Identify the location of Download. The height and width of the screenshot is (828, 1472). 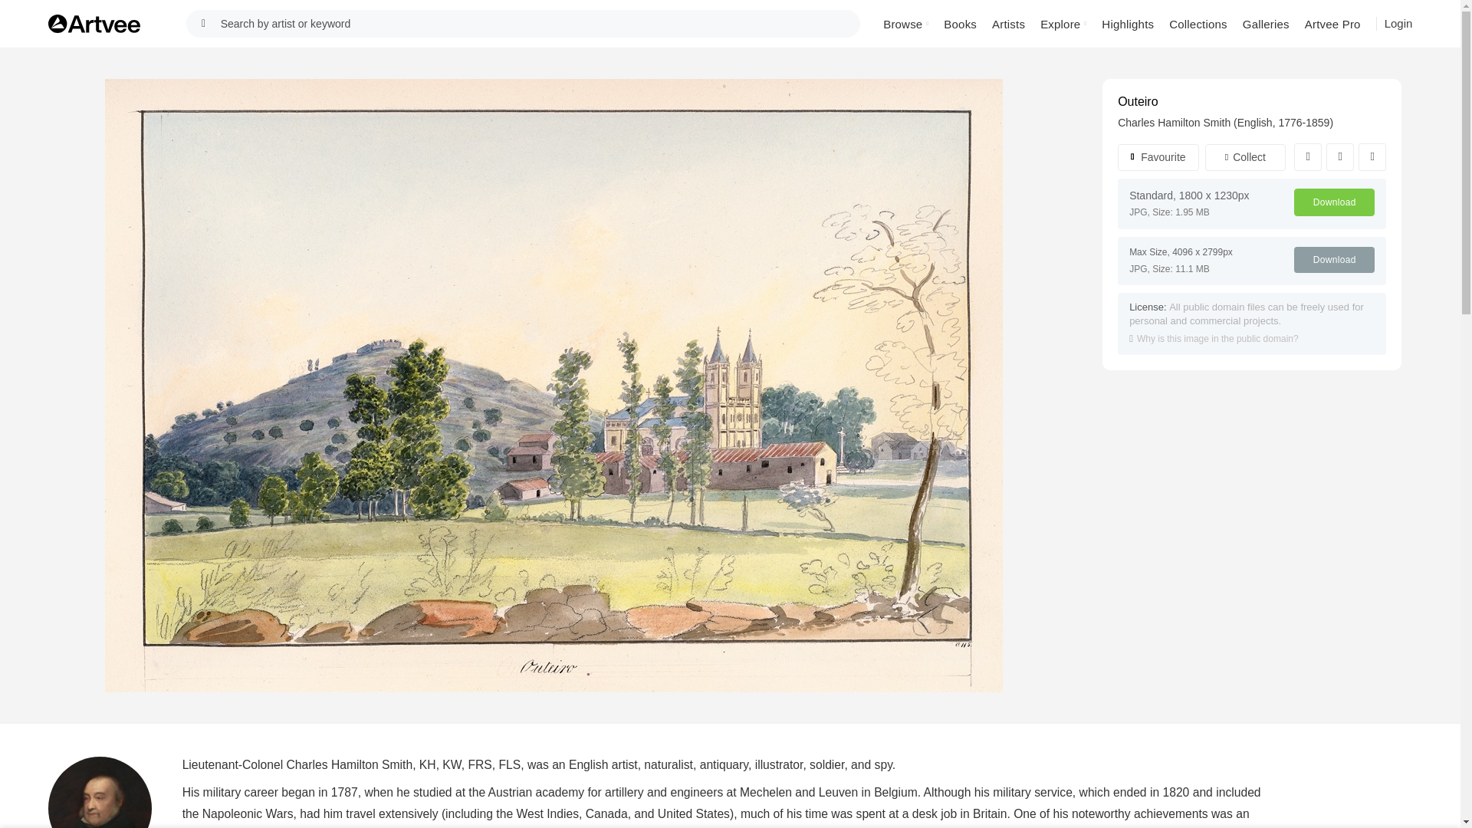
(1334, 202).